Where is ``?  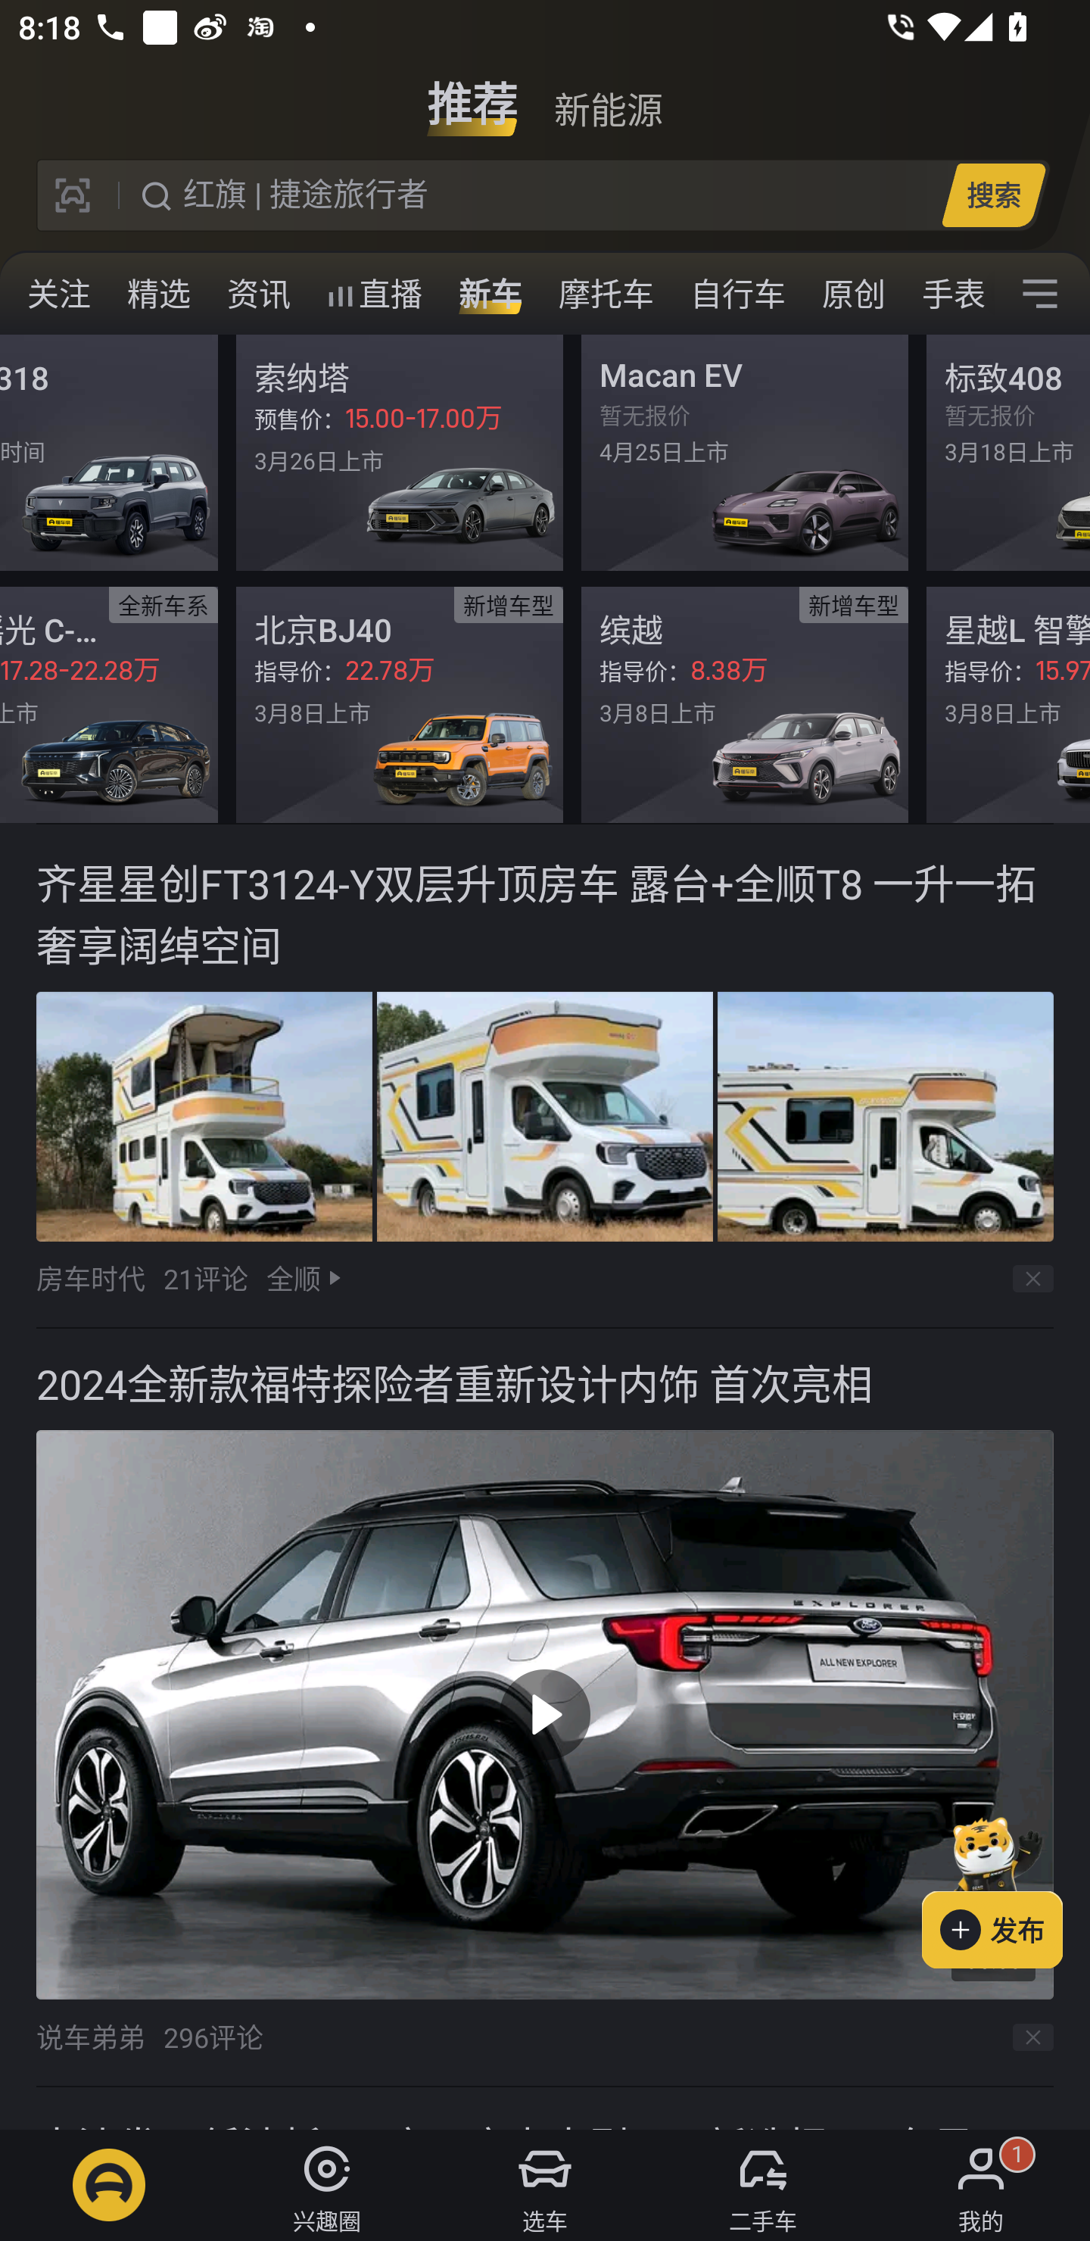  is located at coordinates (1040, 294).